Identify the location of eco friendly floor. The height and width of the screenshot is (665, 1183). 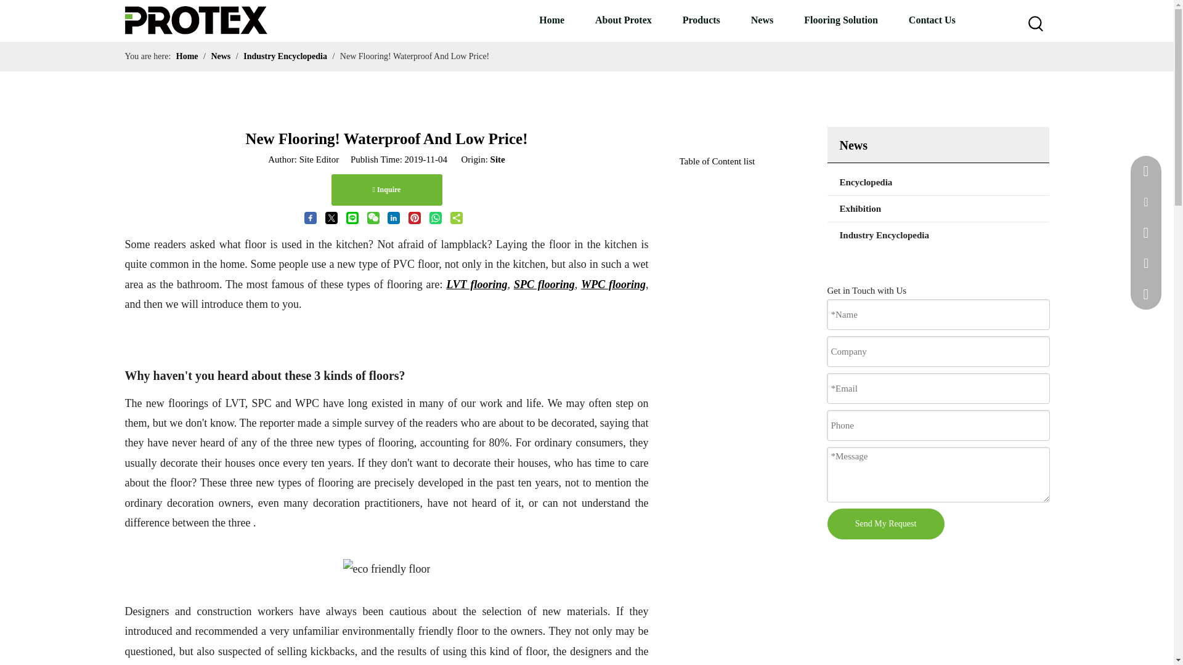
(386, 569).